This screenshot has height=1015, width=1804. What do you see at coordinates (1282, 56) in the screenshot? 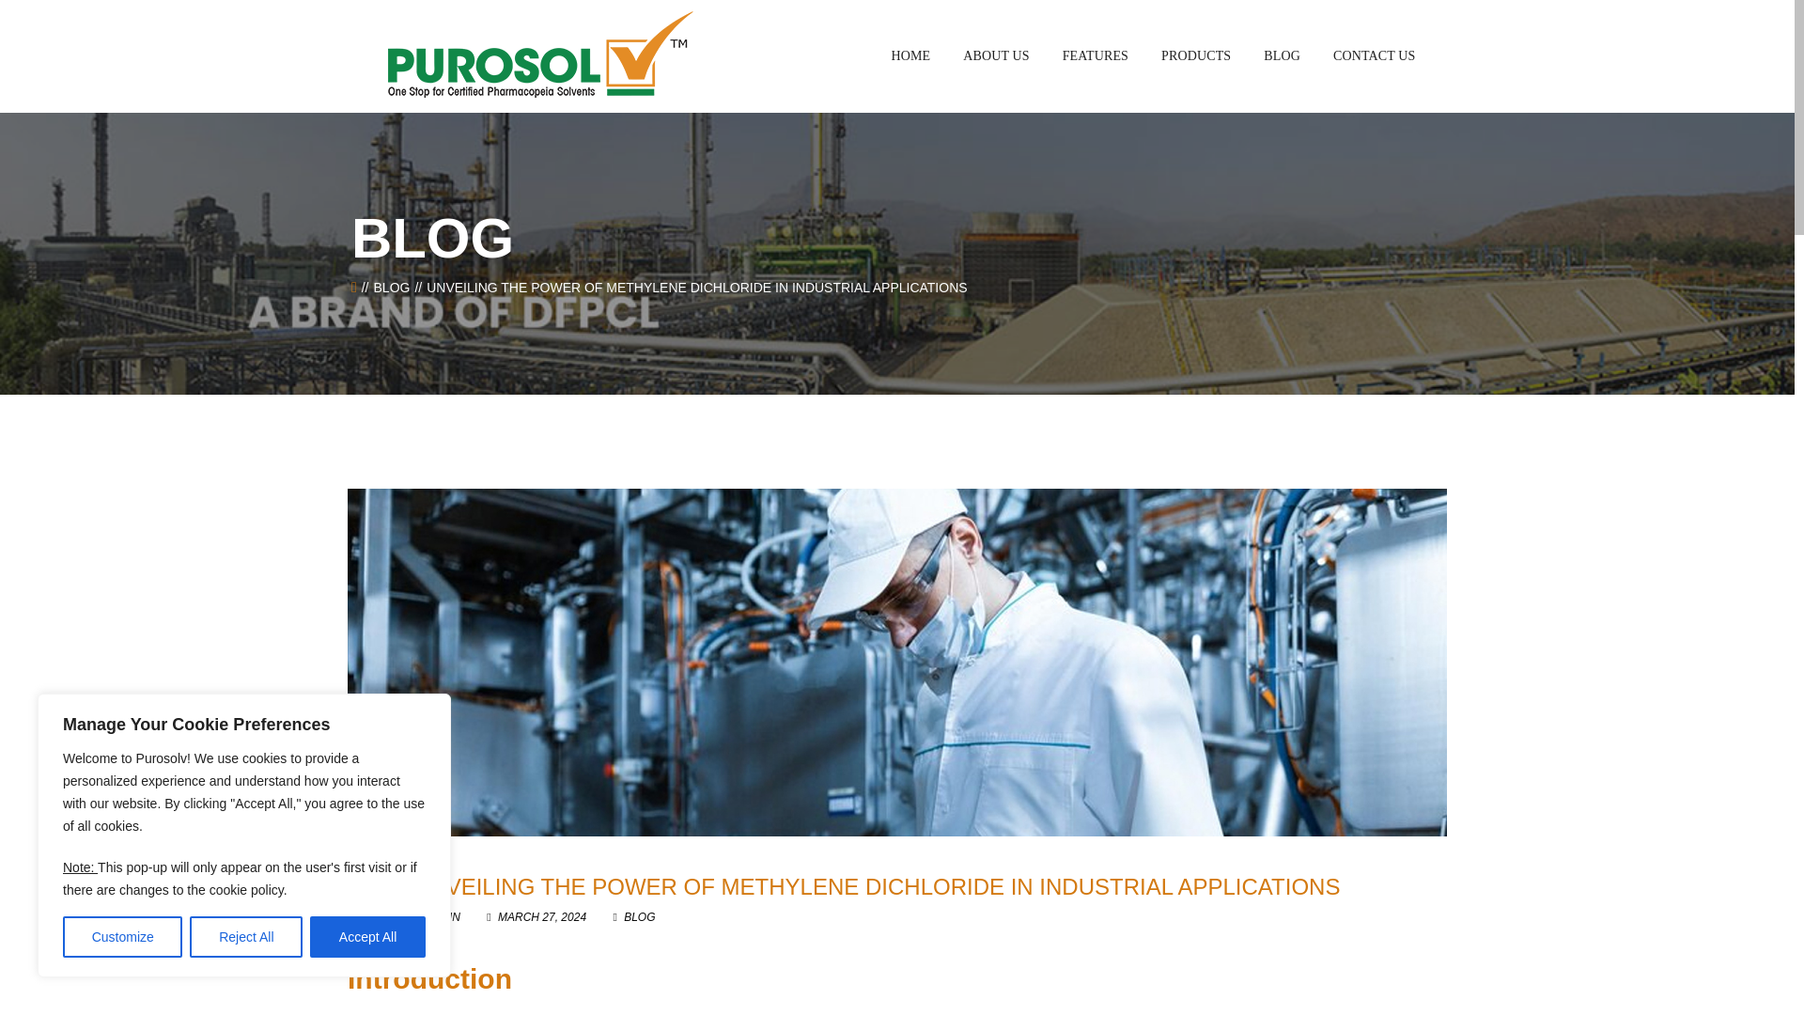
I see `BLOG` at bounding box center [1282, 56].